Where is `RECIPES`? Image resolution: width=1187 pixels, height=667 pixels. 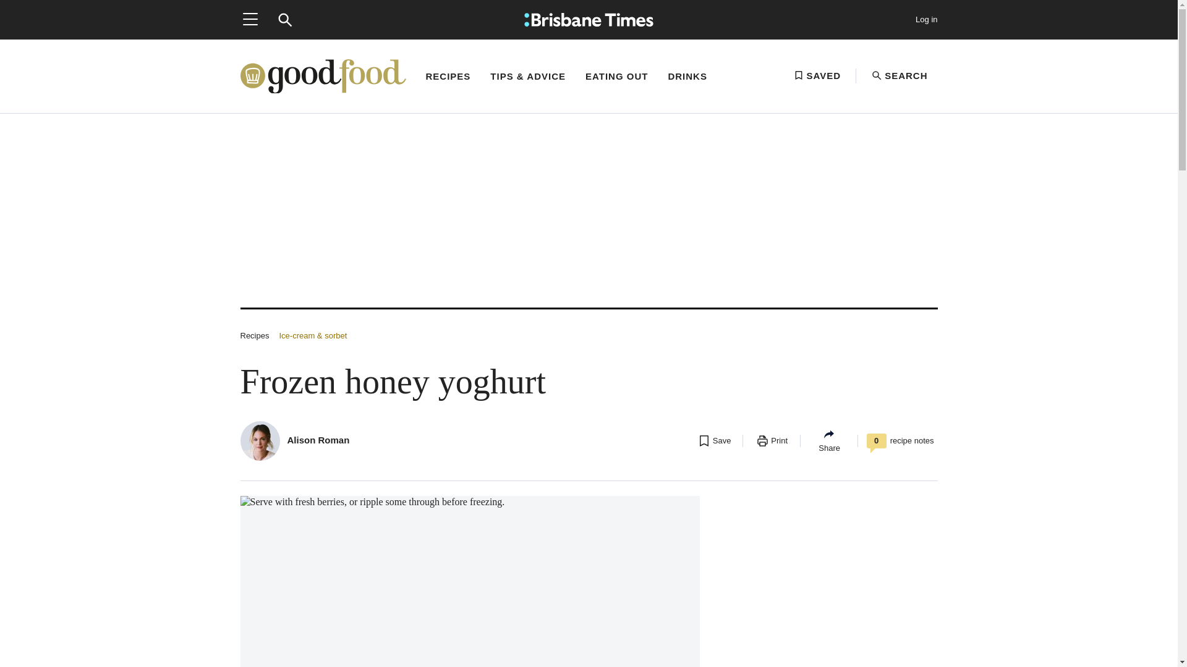 RECIPES is located at coordinates (448, 88).